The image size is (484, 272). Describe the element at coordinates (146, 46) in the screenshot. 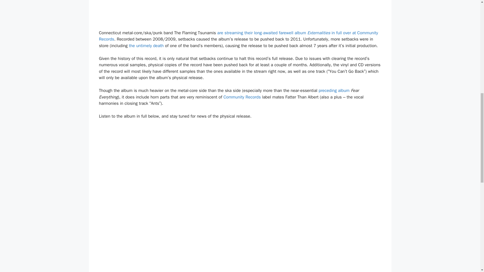

I see `the untimely death` at that location.